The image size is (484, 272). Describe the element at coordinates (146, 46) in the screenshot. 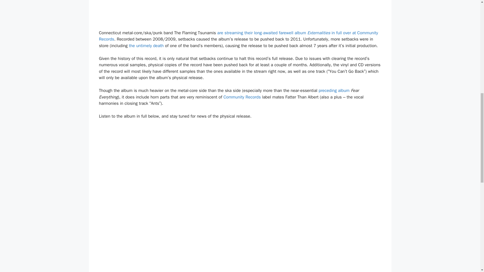

I see `the untimely death` at that location.